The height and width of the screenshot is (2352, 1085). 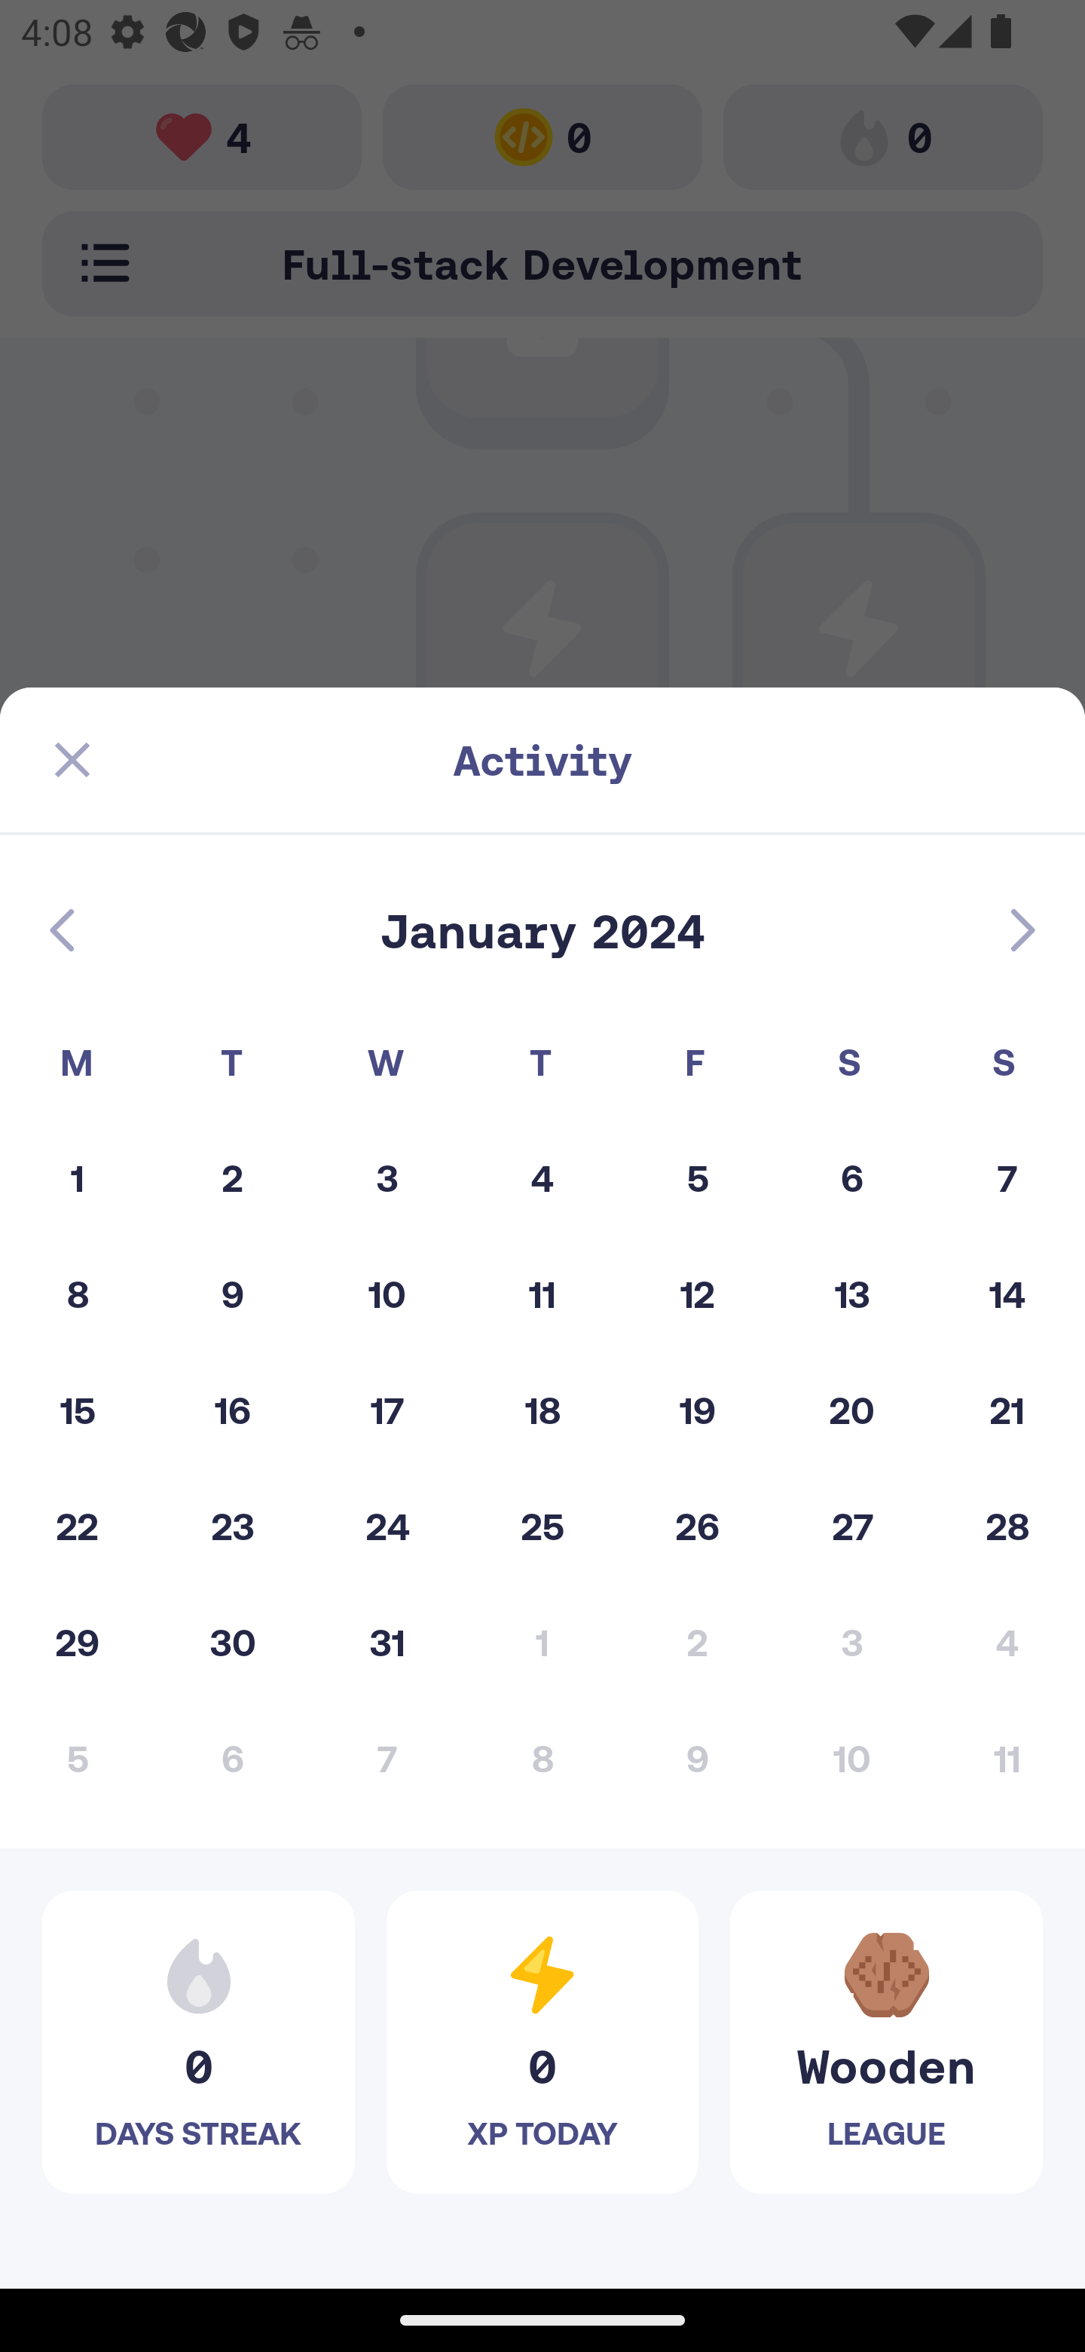 What do you see at coordinates (72, 760) in the screenshot?
I see `Close` at bounding box center [72, 760].